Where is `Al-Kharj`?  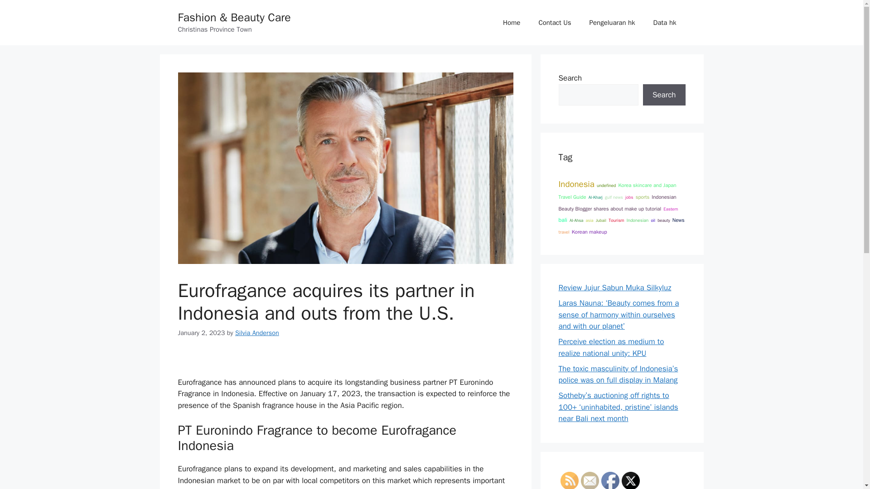 Al-Kharj is located at coordinates (595, 197).